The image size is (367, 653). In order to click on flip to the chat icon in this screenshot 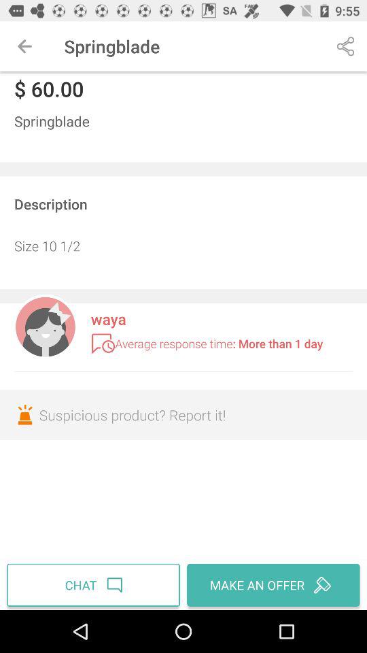, I will do `click(95, 585)`.